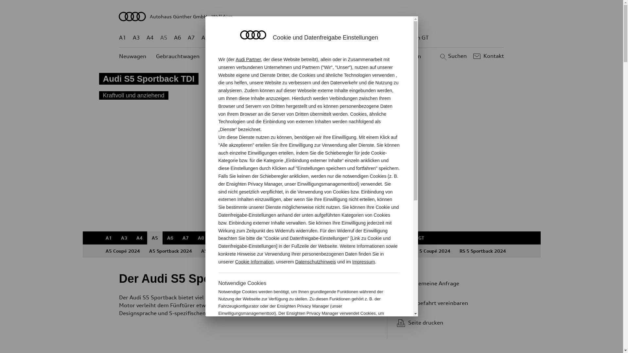 The image size is (628, 353). What do you see at coordinates (279, 38) in the screenshot?
I see `Q5` at bounding box center [279, 38].